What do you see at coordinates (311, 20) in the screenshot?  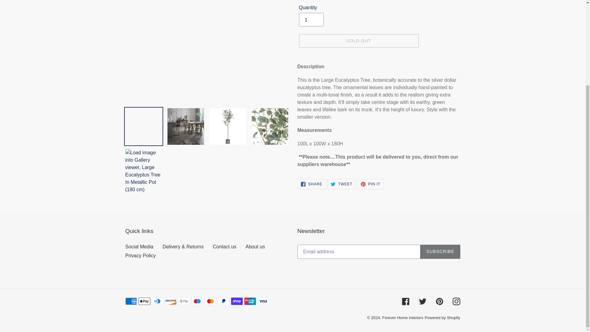 I see `1` at bounding box center [311, 20].